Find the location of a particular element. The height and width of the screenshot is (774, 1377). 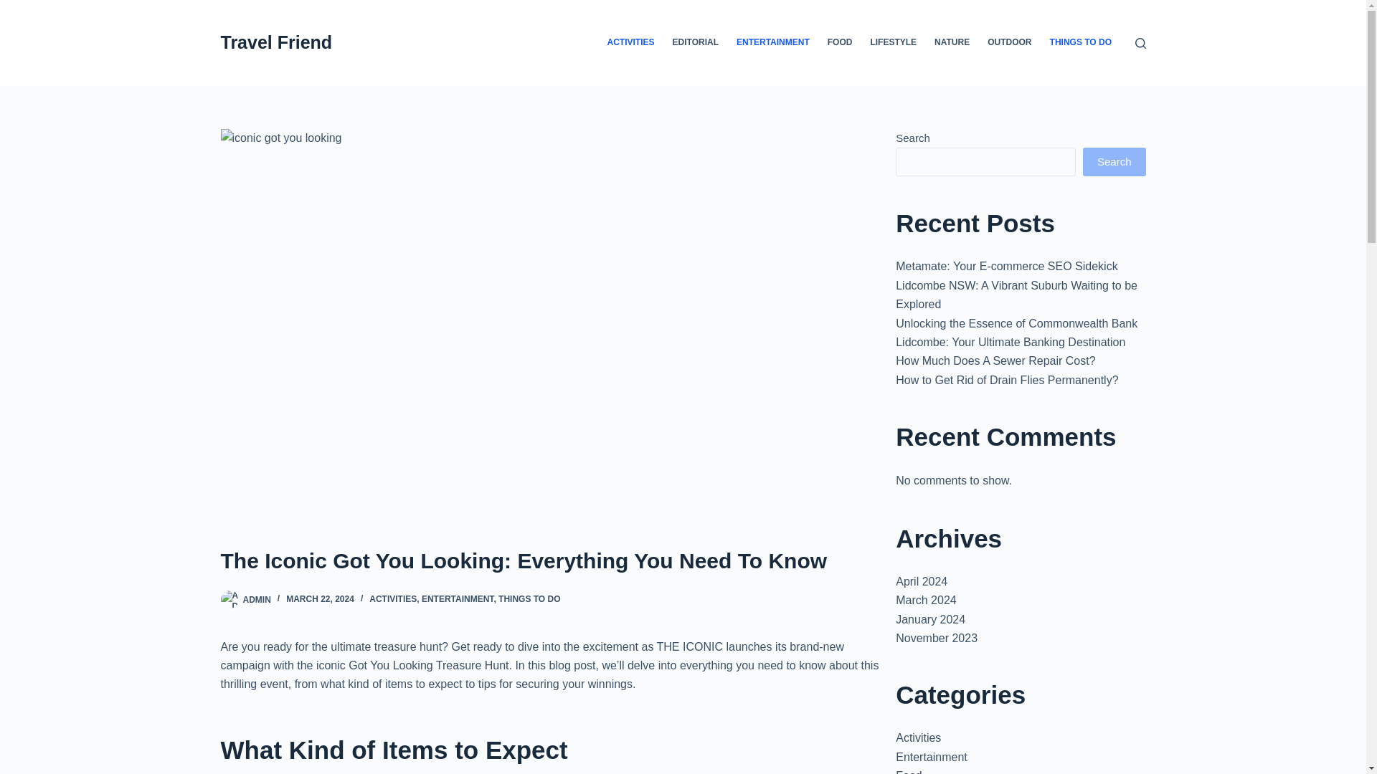

ADMIN is located at coordinates (255, 599).